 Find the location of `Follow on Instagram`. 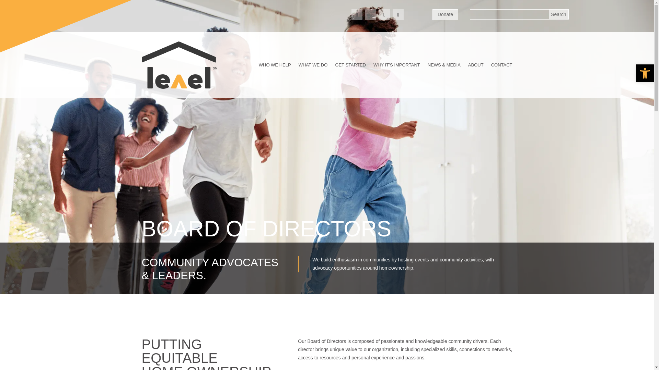

Follow on Instagram is located at coordinates (371, 15).